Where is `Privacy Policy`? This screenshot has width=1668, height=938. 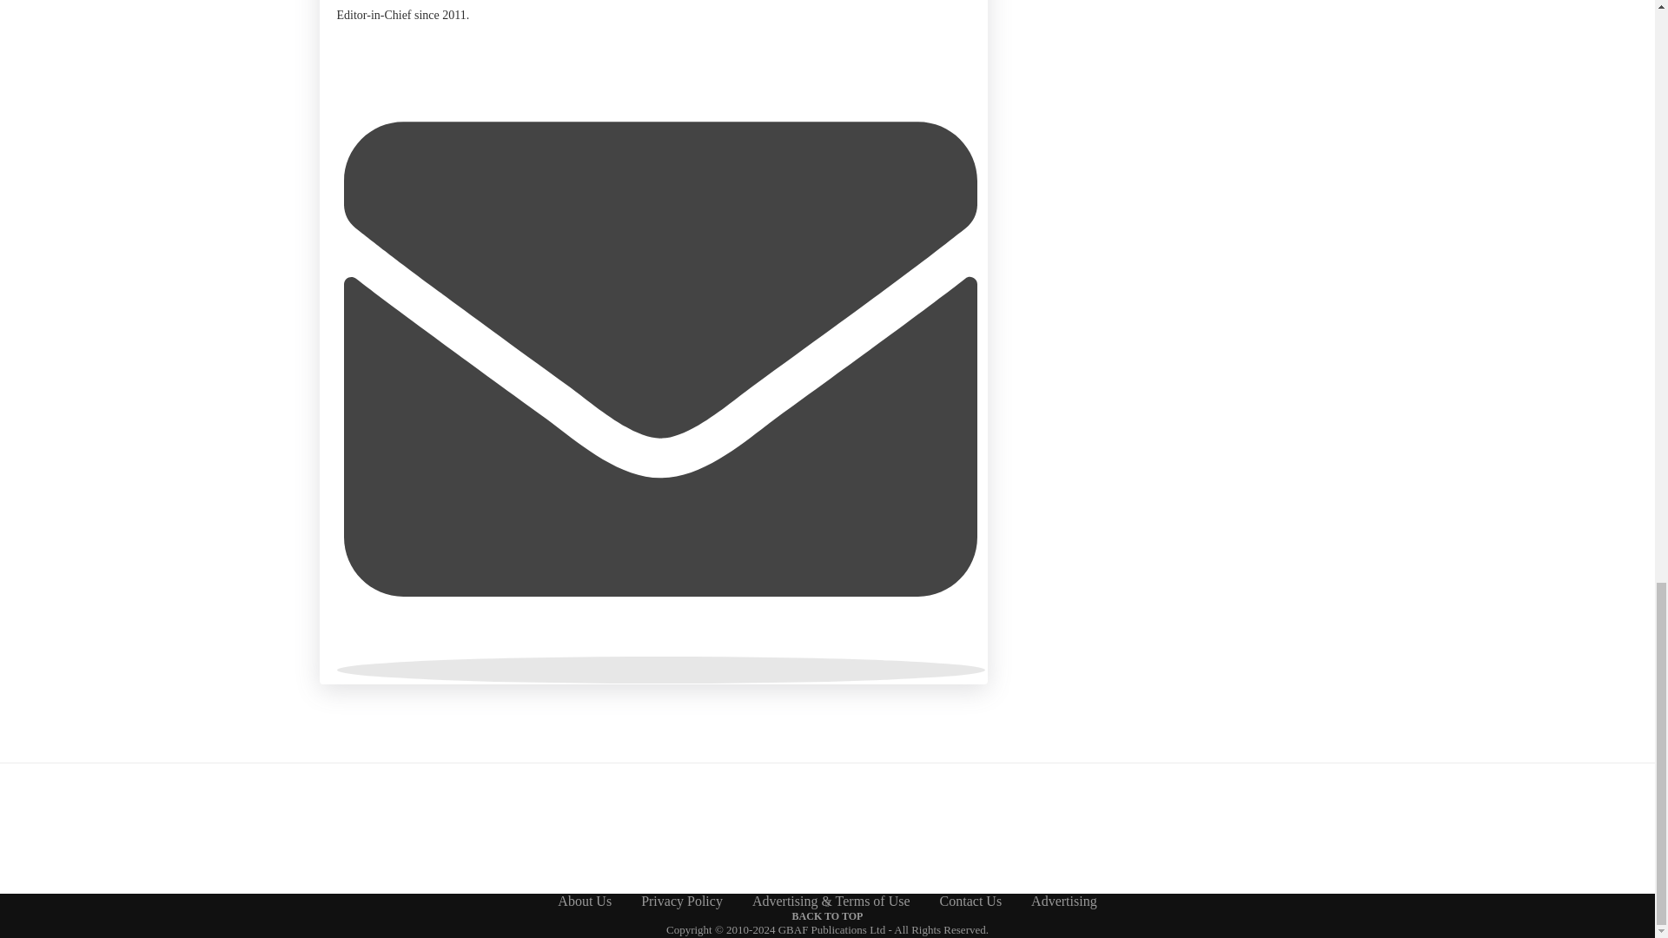 Privacy Policy is located at coordinates (681, 902).